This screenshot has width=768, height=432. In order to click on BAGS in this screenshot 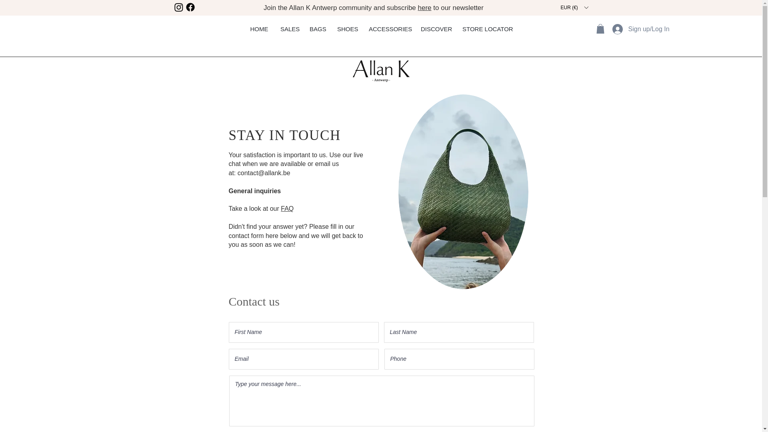, I will do `click(317, 29)`.